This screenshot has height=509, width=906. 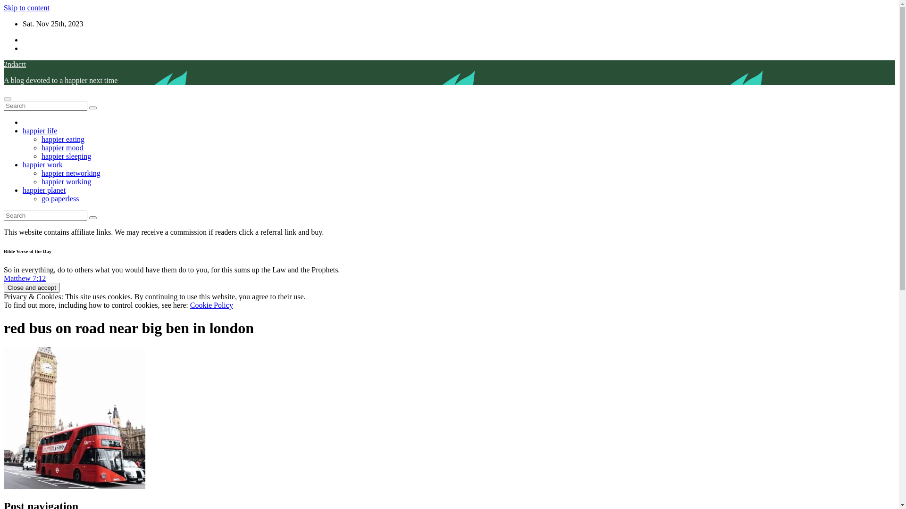 What do you see at coordinates (71, 173) in the screenshot?
I see `happier networking` at bounding box center [71, 173].